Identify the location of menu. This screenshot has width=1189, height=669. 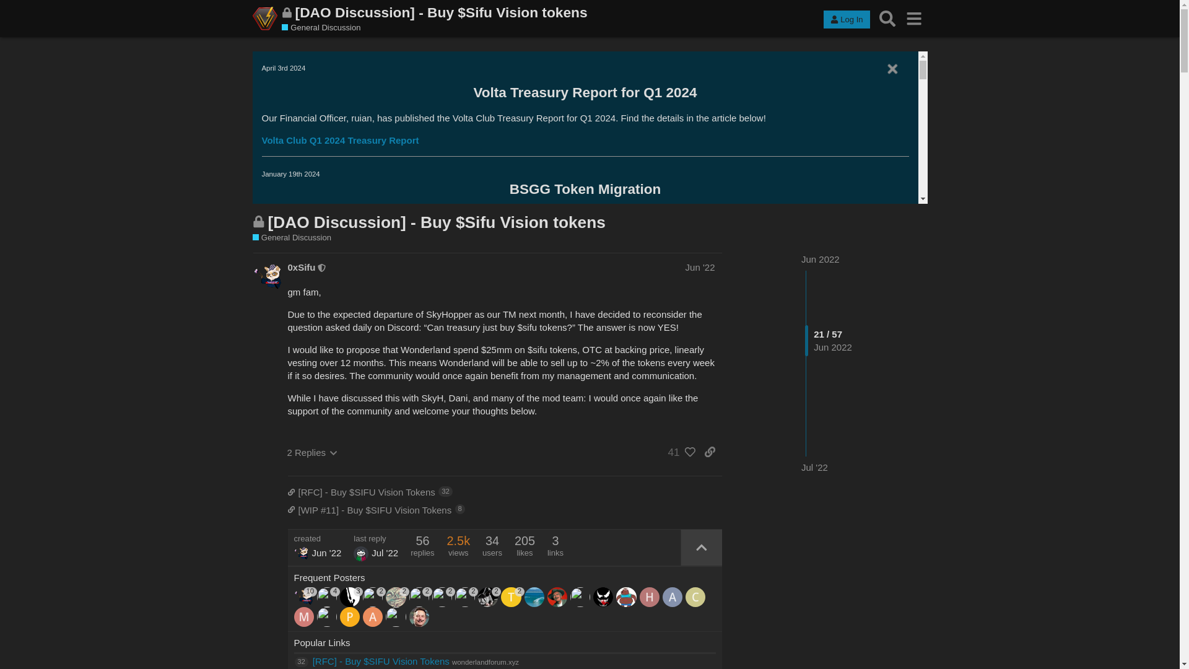
(914, 19).